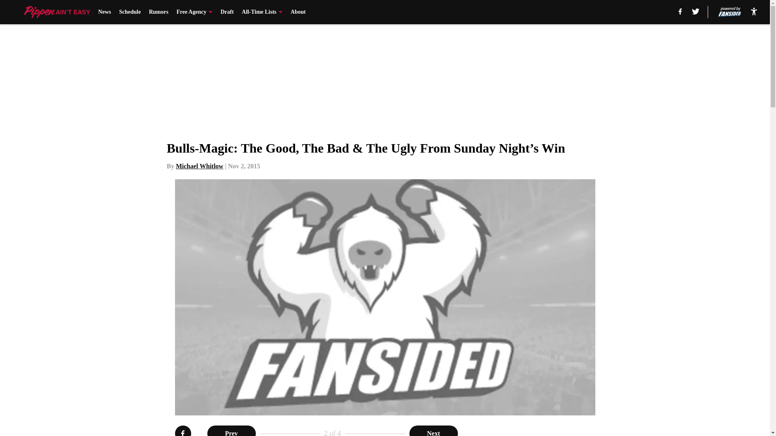  I want to click on Free Agency, so click(195, 12).